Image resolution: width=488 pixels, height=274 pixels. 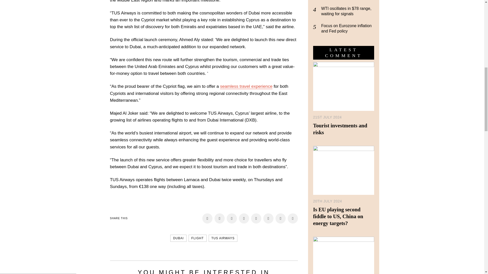 I want to click on Facebook, so click(x=207, y=218).